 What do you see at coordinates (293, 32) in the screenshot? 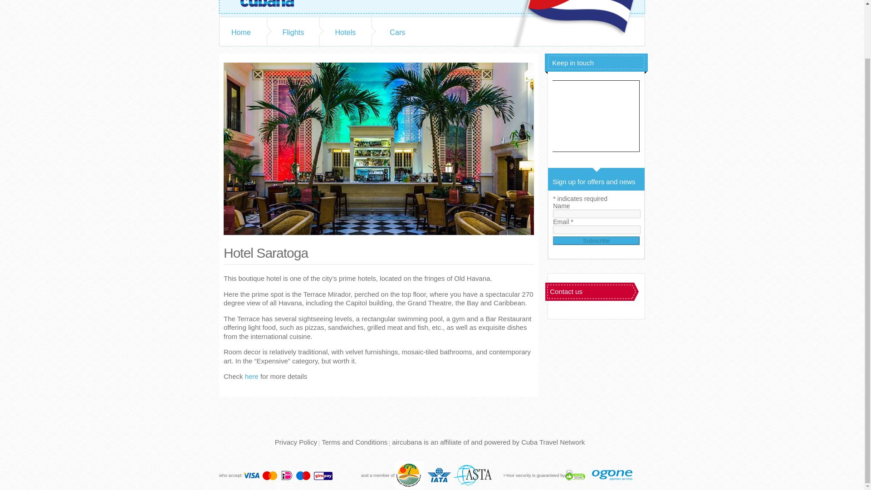
I see `Flights` at bounding box center [293, 32].